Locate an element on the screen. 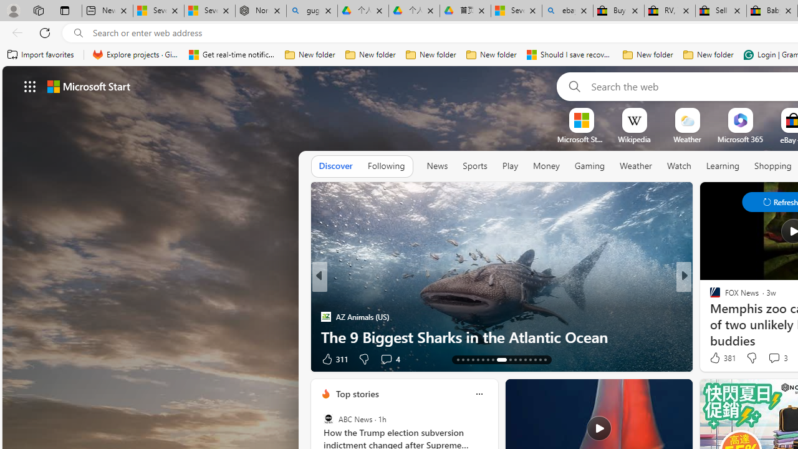 Image resolution: width=798 pixels, height=449 pixels. Following is located at coordinates (386, 167).